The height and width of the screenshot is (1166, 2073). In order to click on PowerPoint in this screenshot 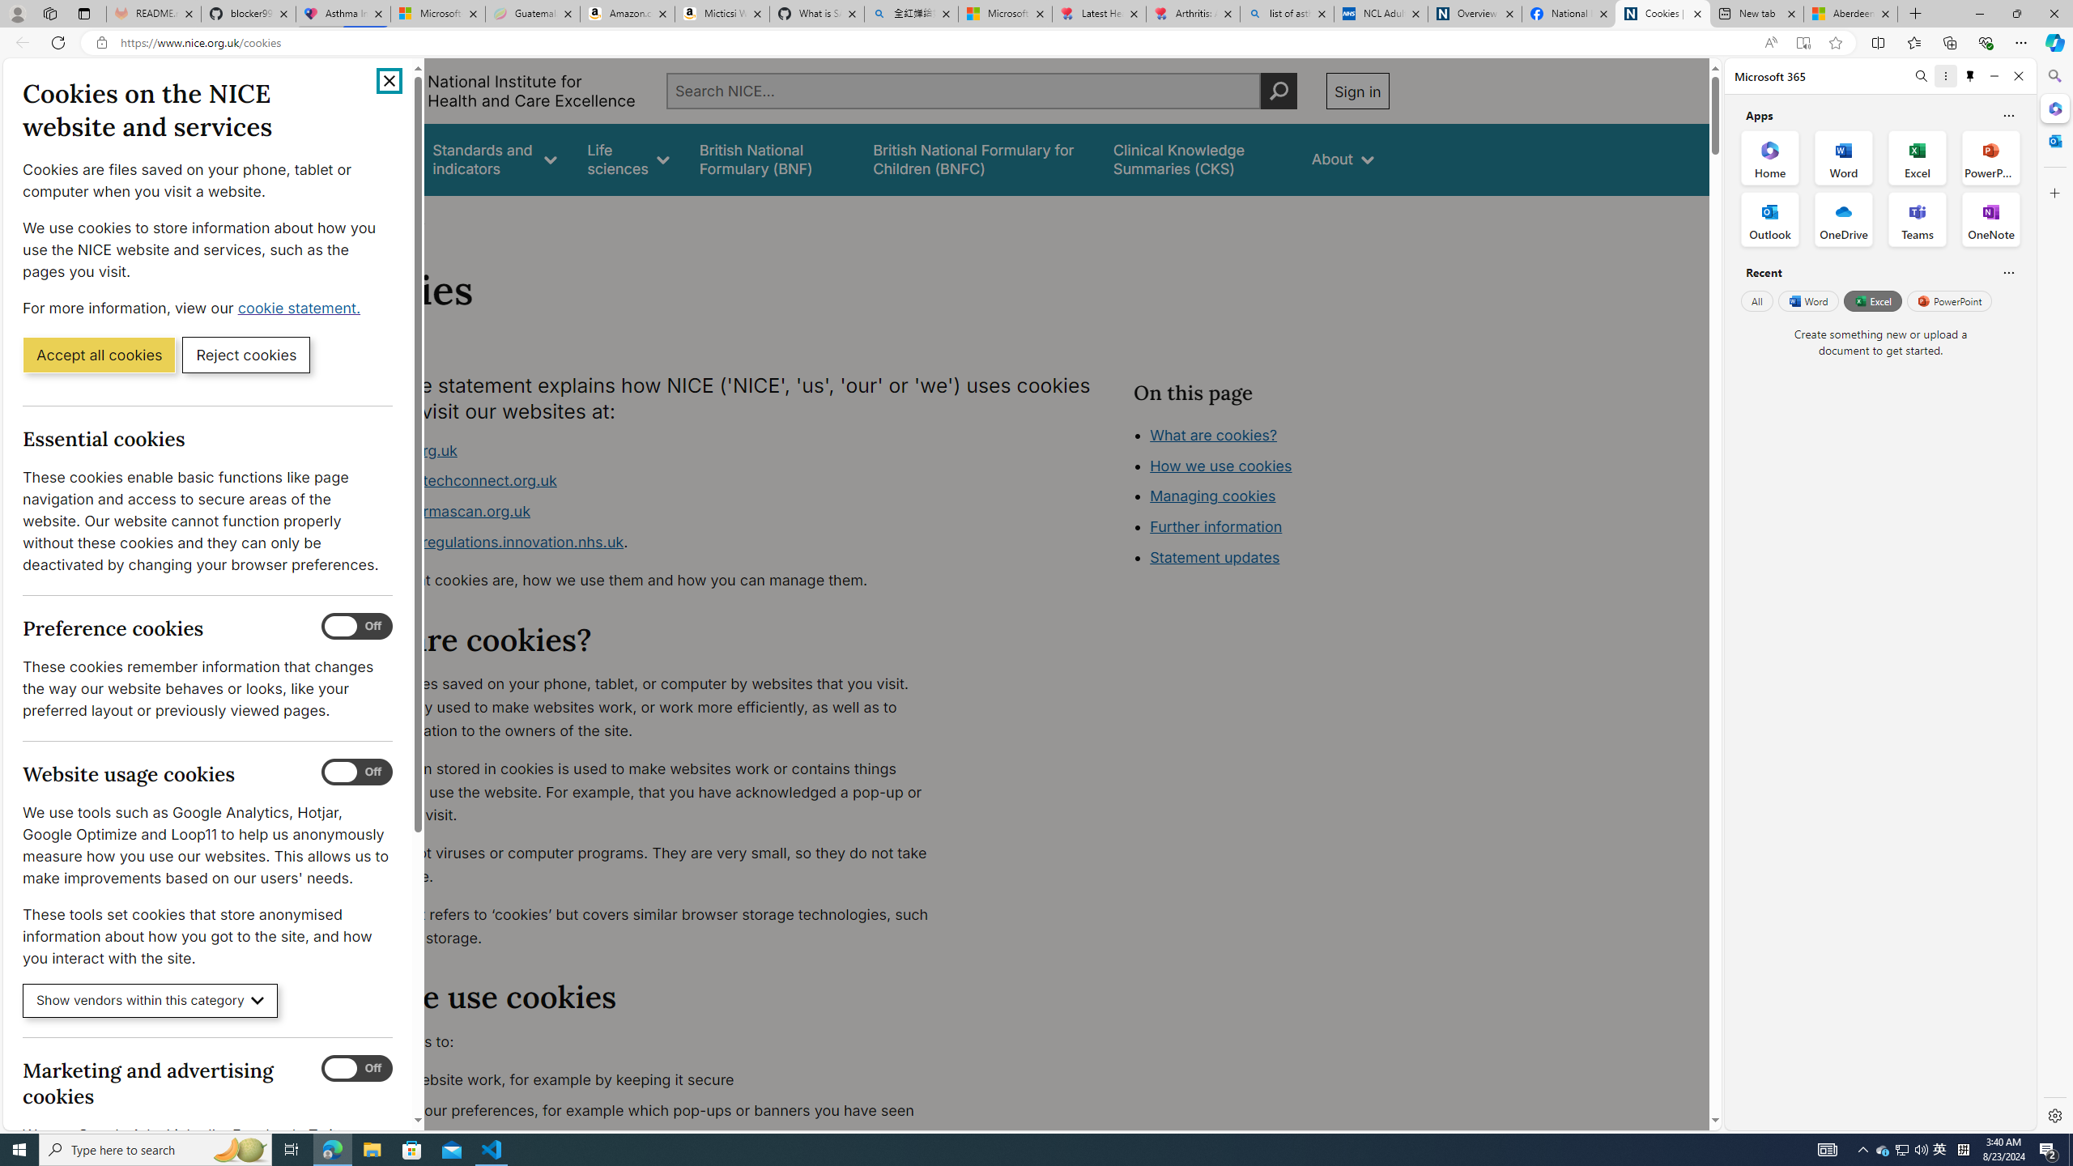, I will do `click(1950, 300)`.